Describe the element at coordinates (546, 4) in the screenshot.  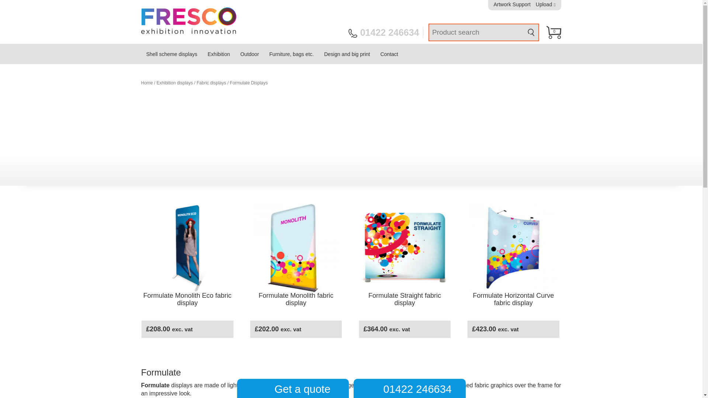
I see `Upload` at that location.